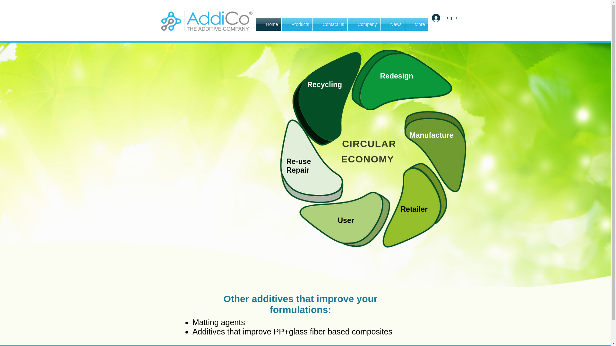 This screenshot has width=616, height=346. Describe the element at coordinates (330, 24) in the screenshot. I see `Contact us` at that location.